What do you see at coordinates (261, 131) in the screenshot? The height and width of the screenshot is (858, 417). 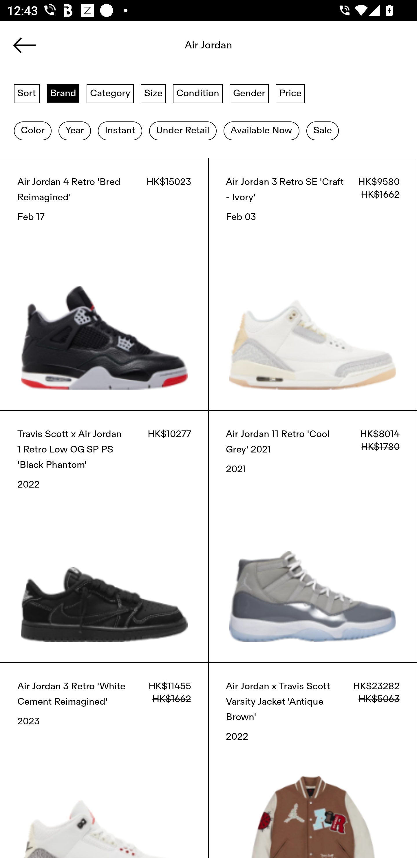 I see `Available Now` at bounding box center [261, 131].